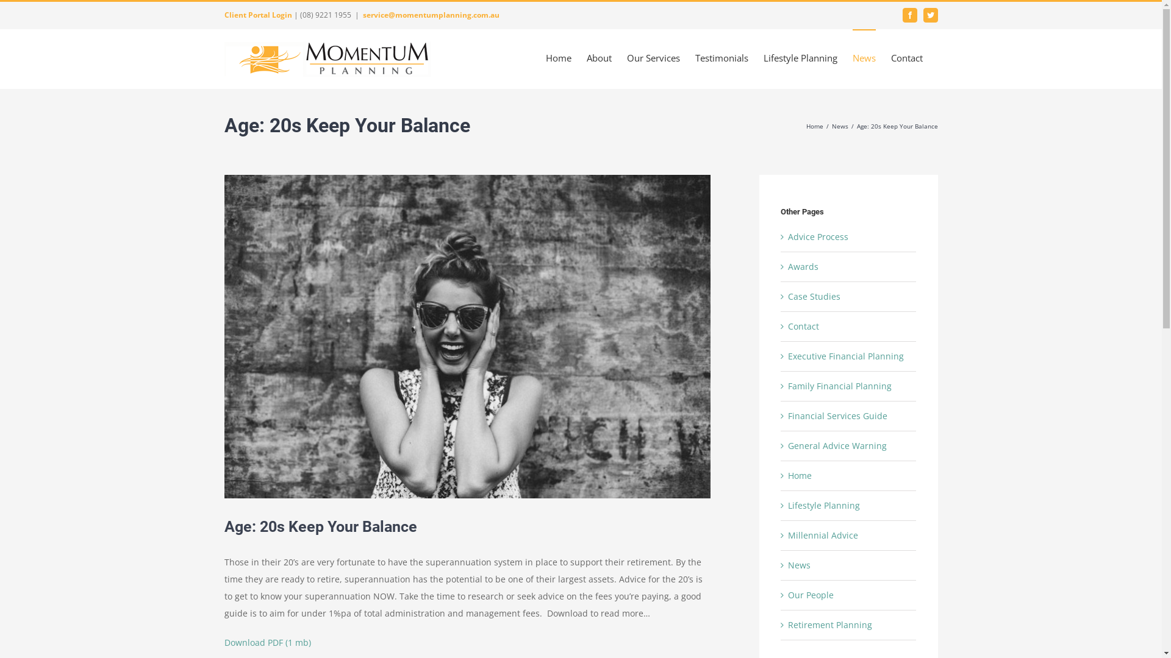  Describe the element at coordinates (599, 57) in the screenshot. I see `About` at that location.